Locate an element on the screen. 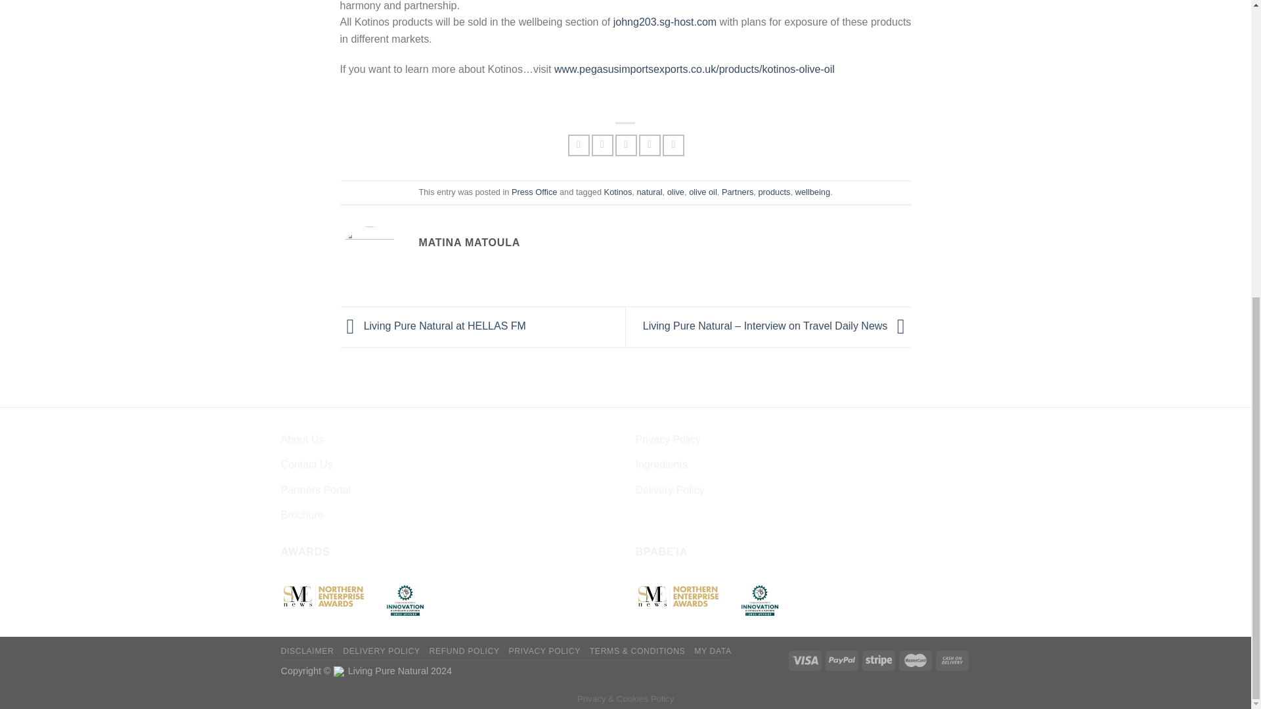  Share on Twitter is located at coordinates (602, 145).